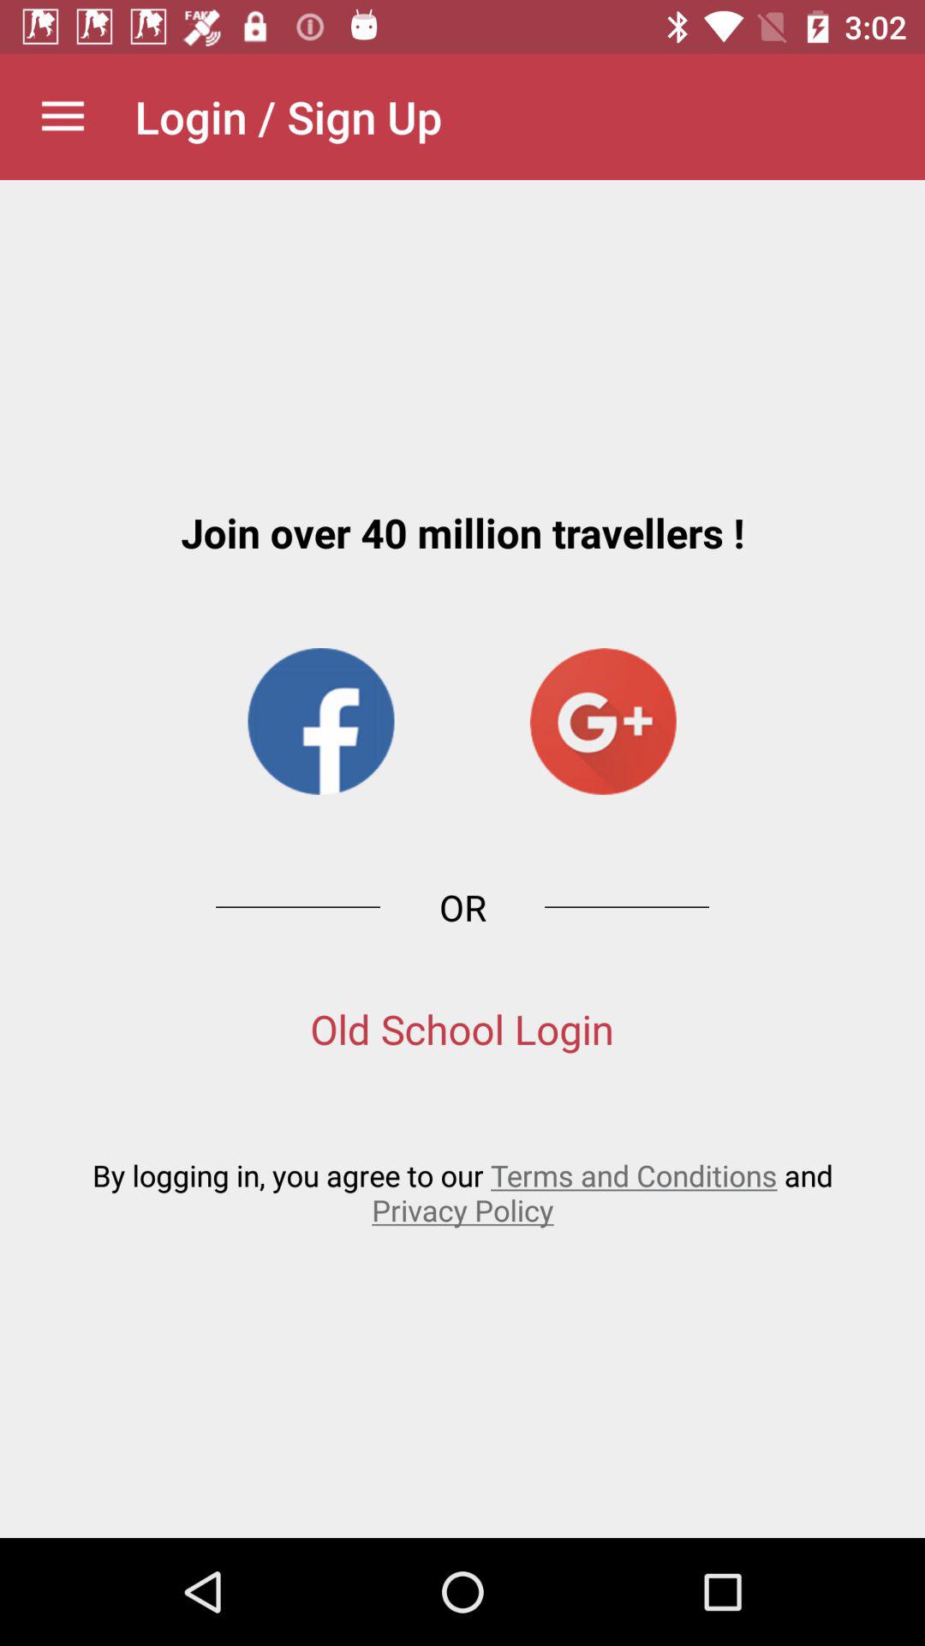 This screenshot has height=1646, width=925. What do you see at coordinates (320, 721) in the screenshot?
I see `click item above or icon` at bounding box center [320, 721].